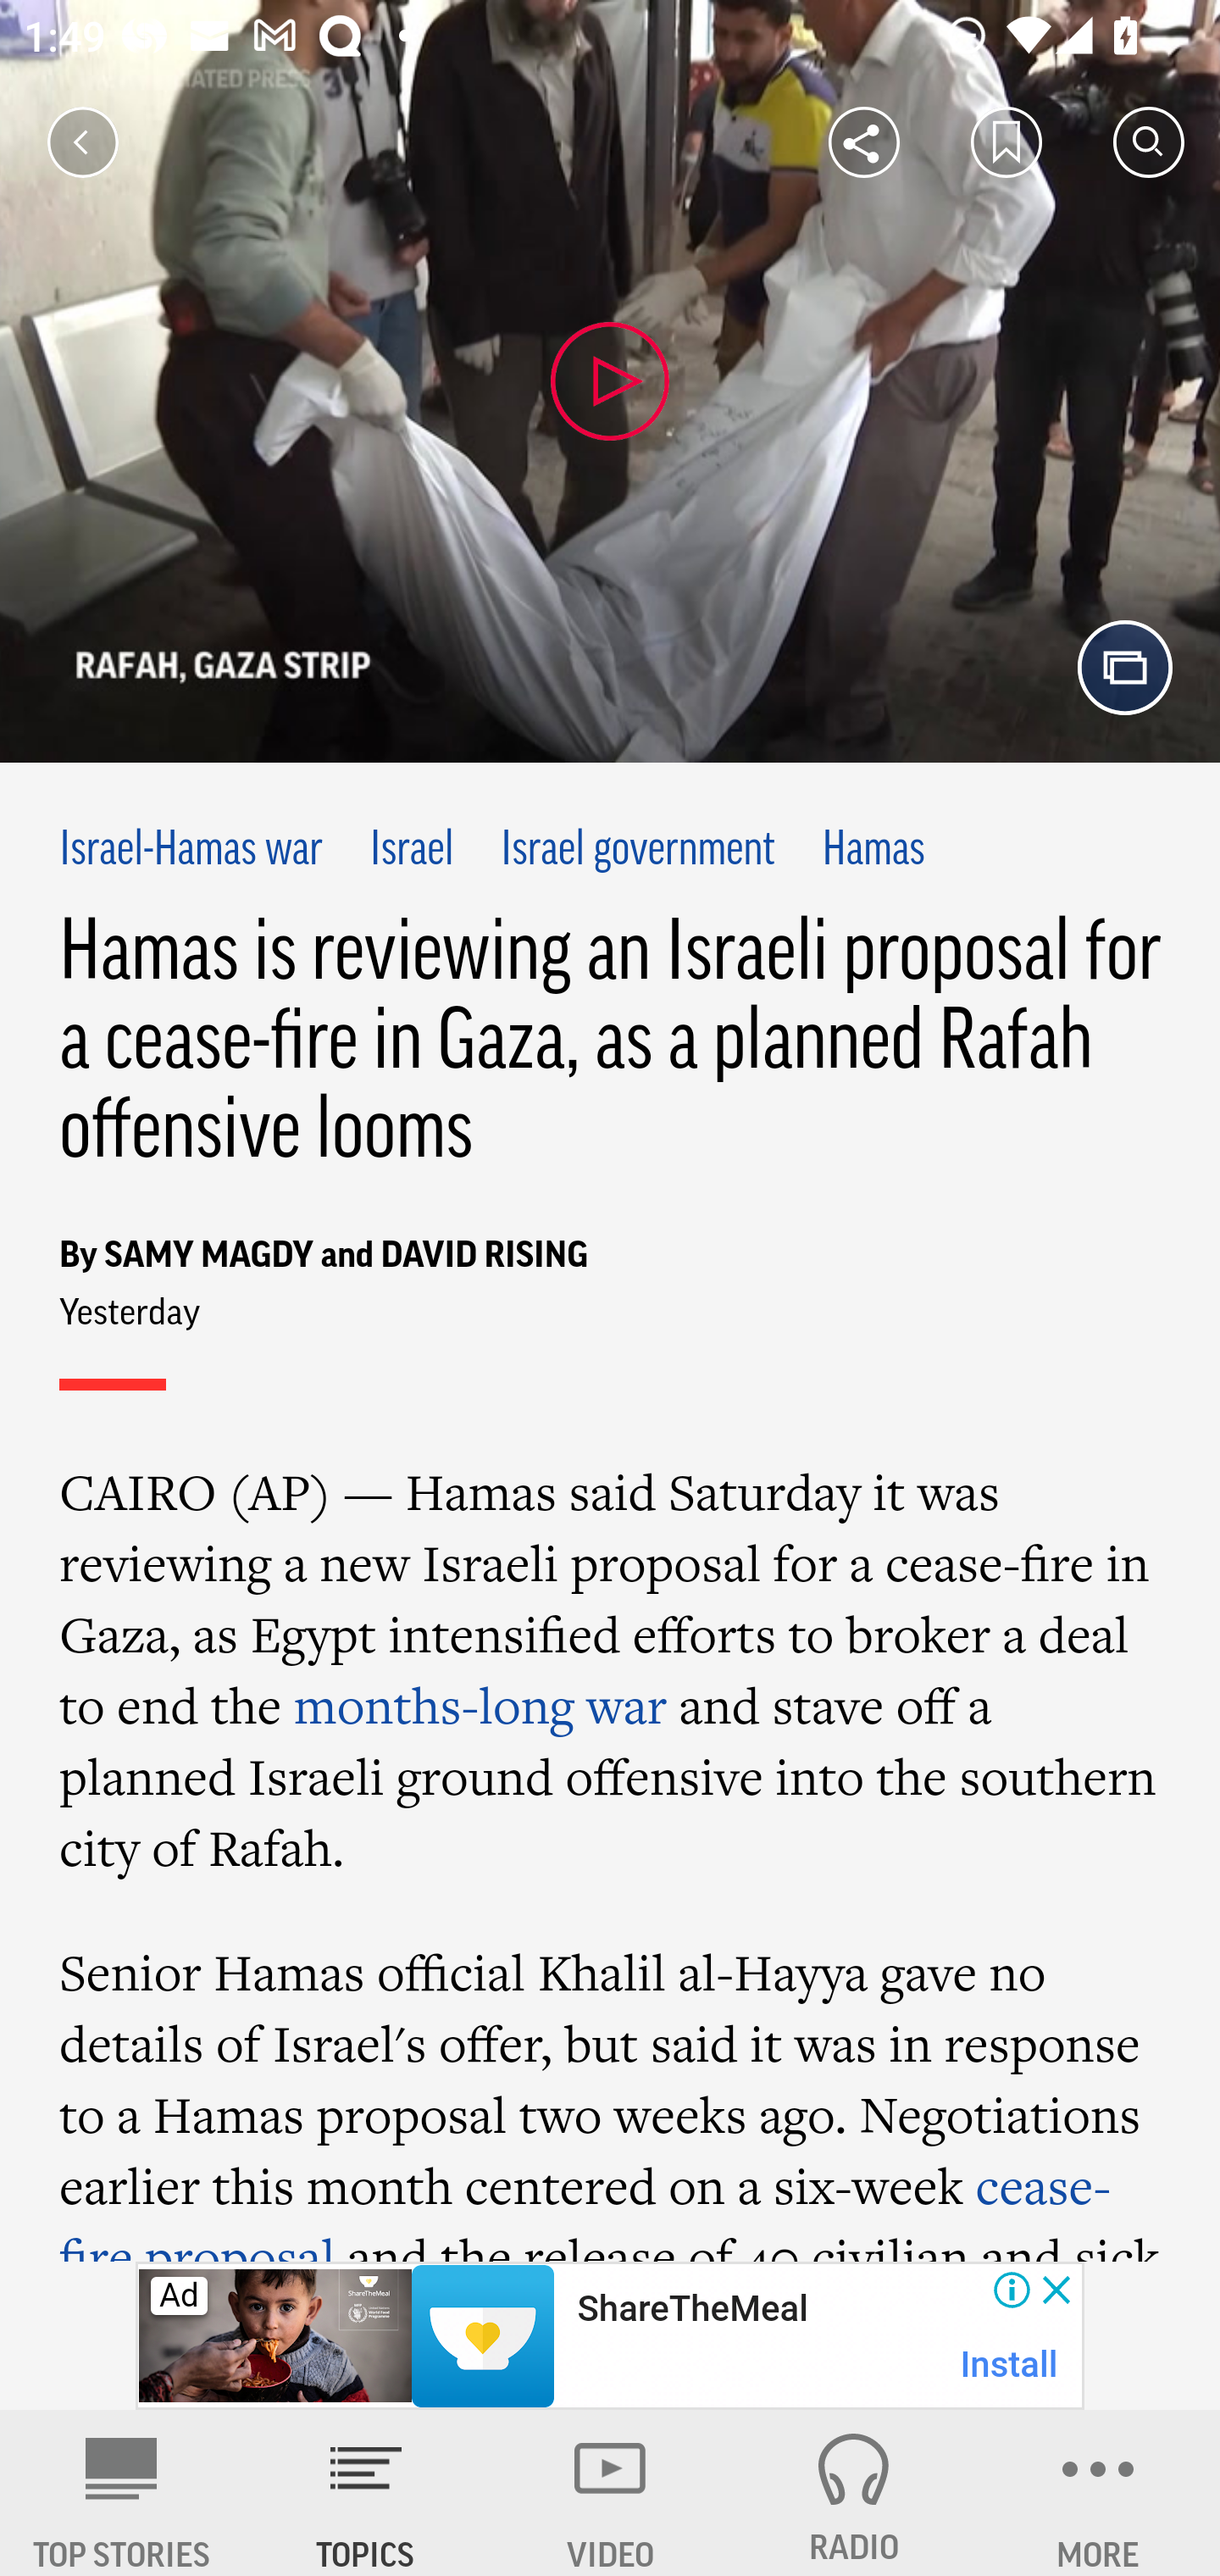 Image resolution: width=1220 pixels, height=2576 pixels. What do you see at coordinates (873, 851) in the screenshot?
I see `Hamas` at bounding box center [873, 851].